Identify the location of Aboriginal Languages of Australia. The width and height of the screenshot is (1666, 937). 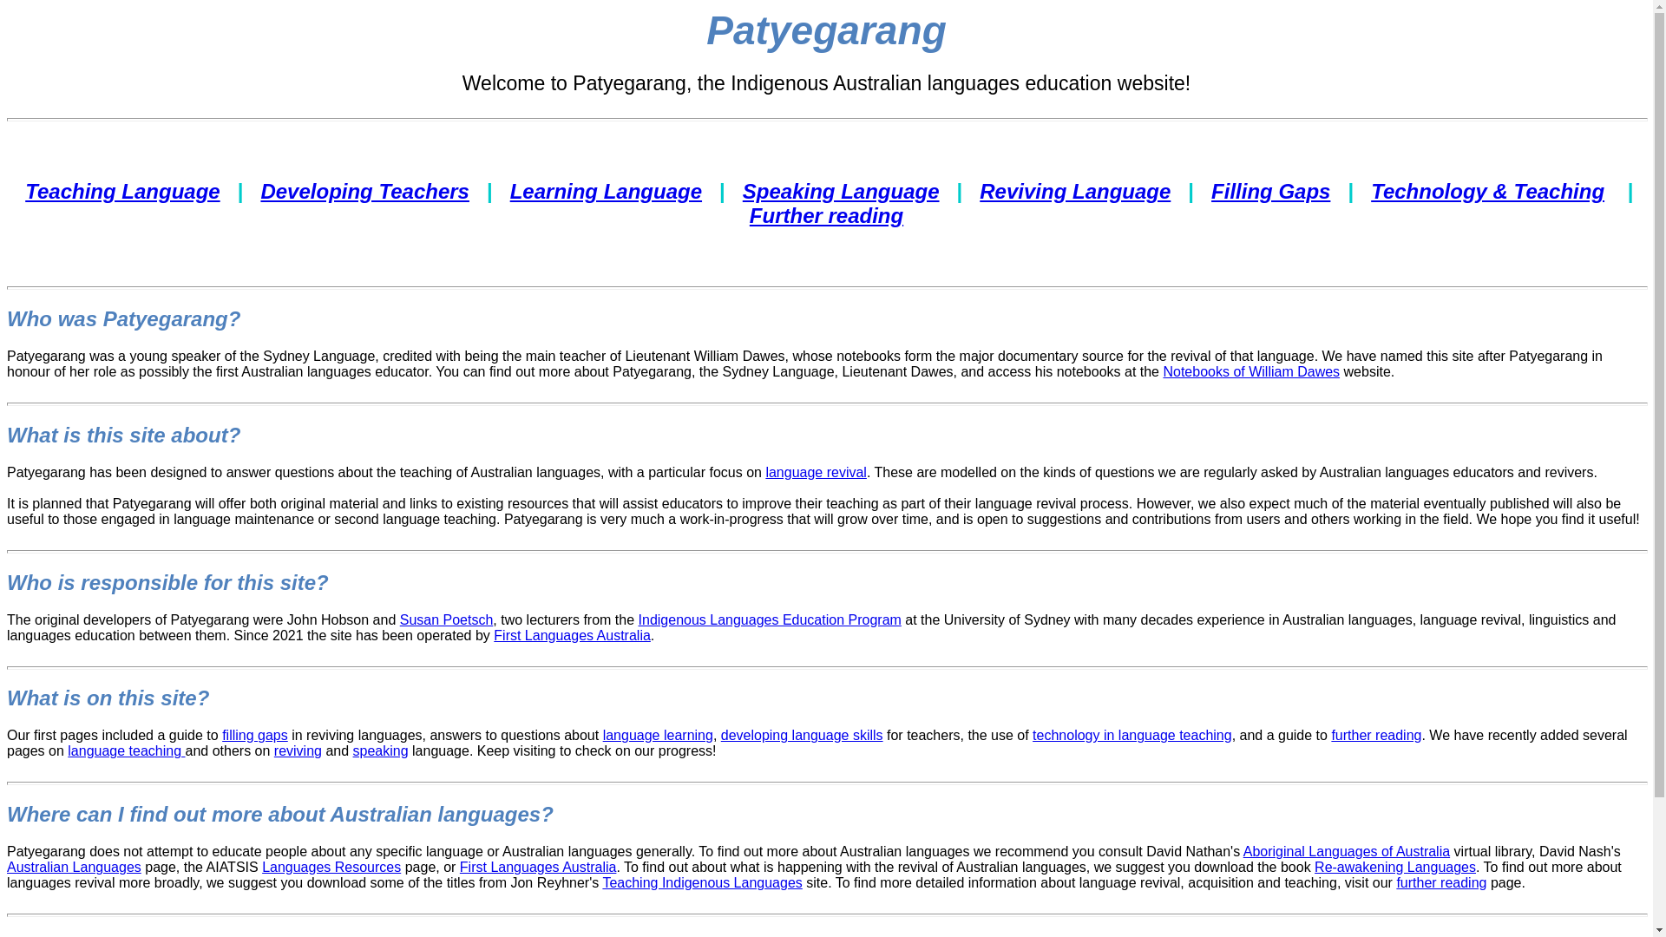
(1347, 852).